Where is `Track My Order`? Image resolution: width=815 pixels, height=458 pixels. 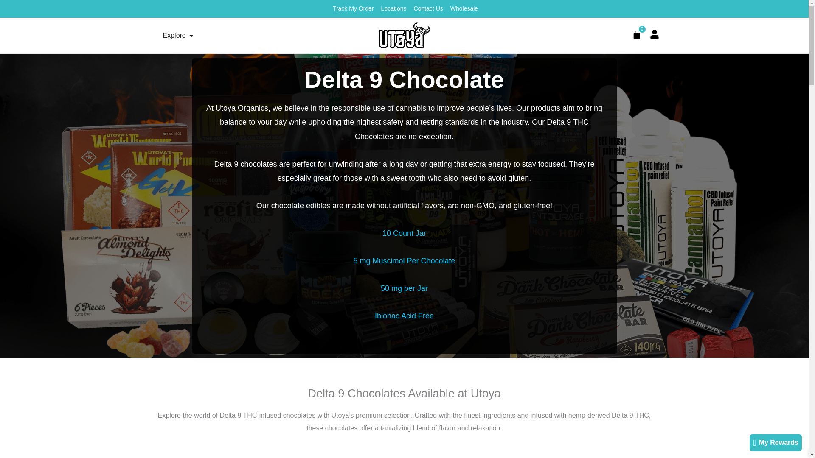 Track My Order is located at coordinates (352, 8).